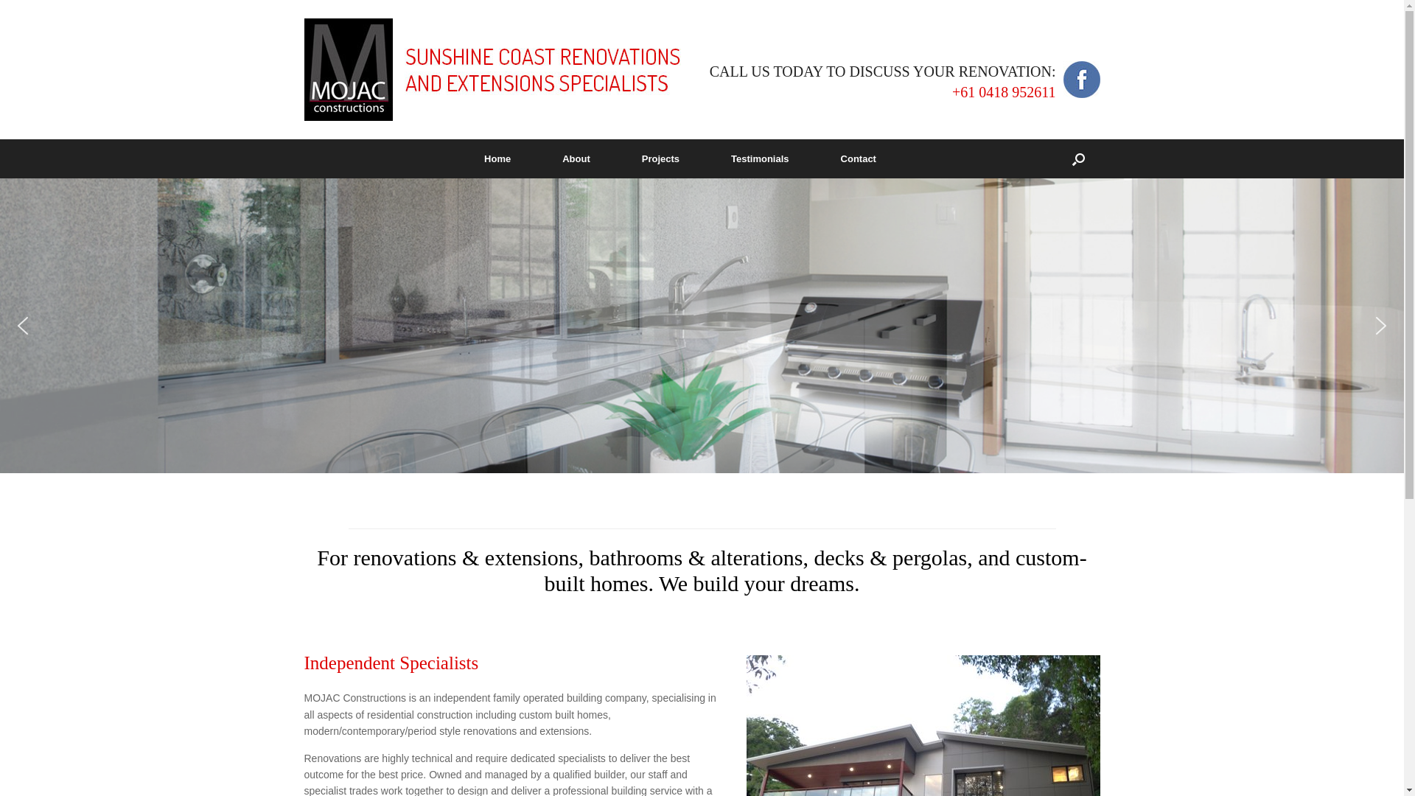 The image size is (1415, 796). What do you see at coordinates (660, 159) in the screenshot?
I see `Projects` at bounding box center [660, 159].